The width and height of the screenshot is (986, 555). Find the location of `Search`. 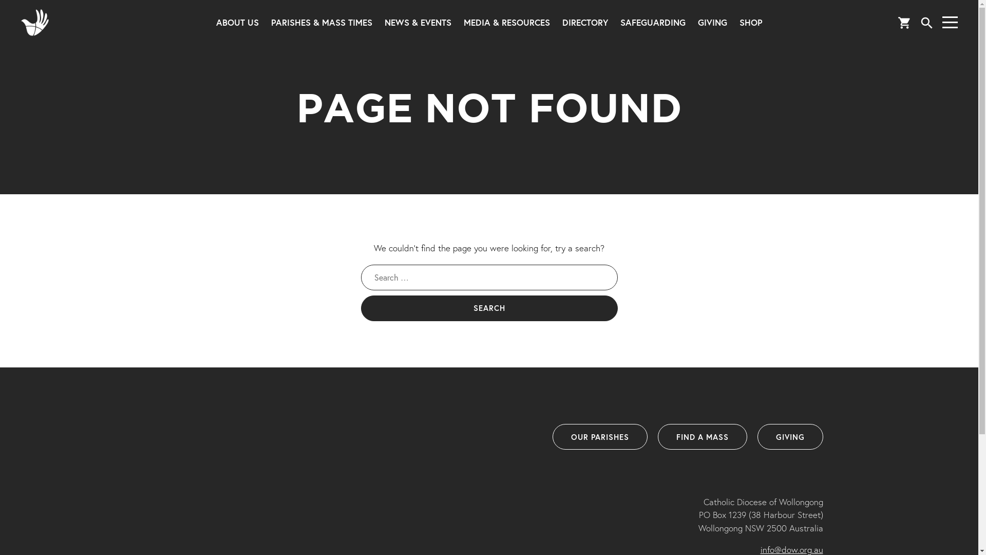

Search is located at coordinates (489, 308).